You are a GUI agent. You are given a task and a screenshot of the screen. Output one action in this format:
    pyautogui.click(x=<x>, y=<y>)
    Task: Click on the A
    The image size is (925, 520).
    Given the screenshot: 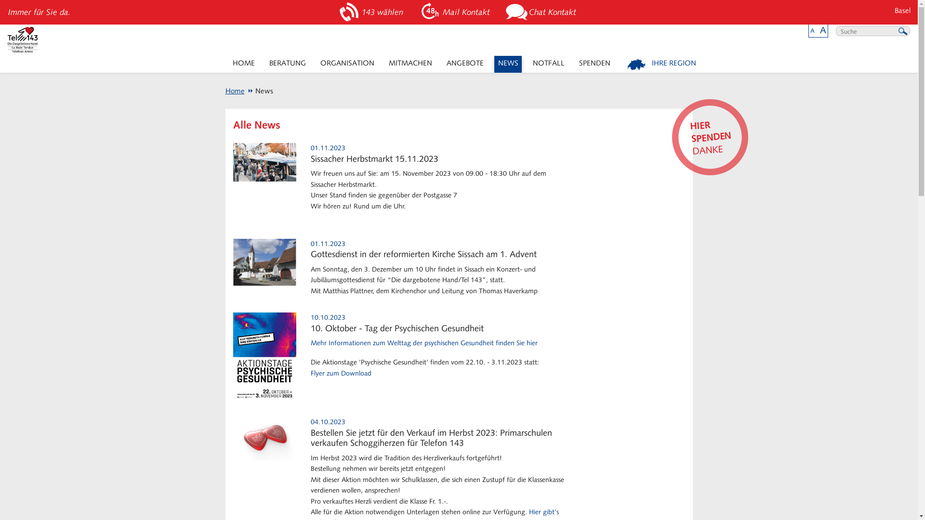 What is the action you would take?
    pyautogui.click(x=823, y=30)
    